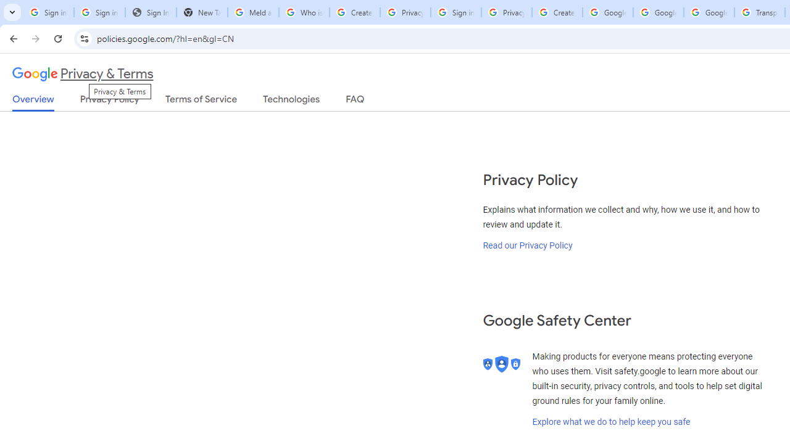 Image resolution: width=790 pixels, height=444 pixels. Describe the element at coordinates (151, 12) in the screenshot. I see `Sign In - USA TODAY` at that location.